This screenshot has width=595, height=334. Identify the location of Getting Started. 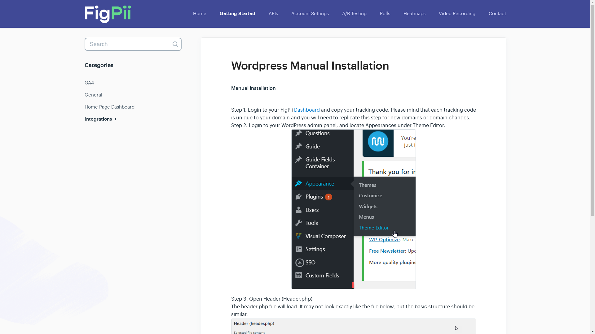
(237, 14).